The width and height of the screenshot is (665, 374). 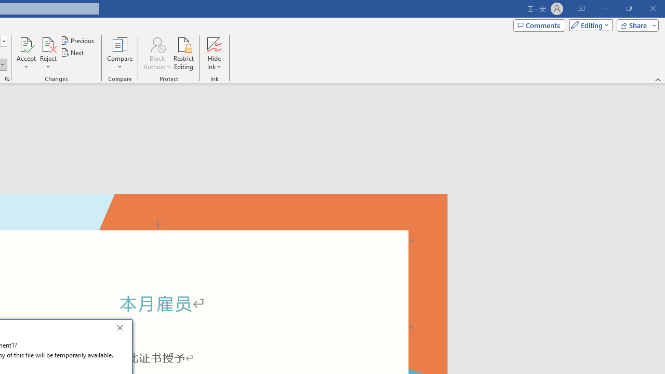 I want to click on Comments, so click(x=539, y=25).